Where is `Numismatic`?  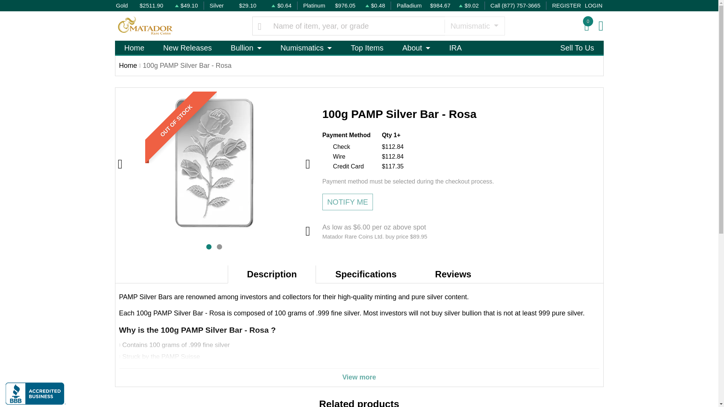
Numismatic is located at coordinates (474, 26).